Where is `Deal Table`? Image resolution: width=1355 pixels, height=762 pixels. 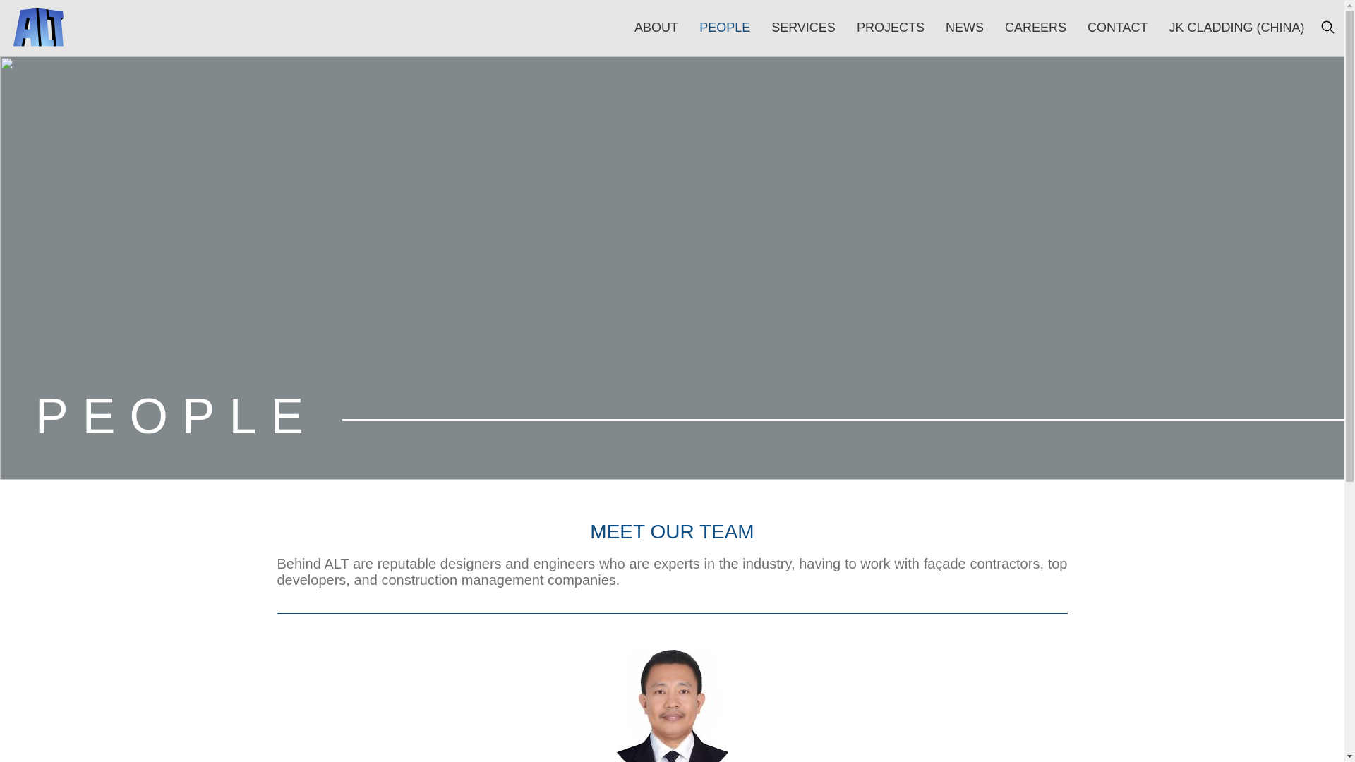 Deal Table is located at coordinates (982, 96).